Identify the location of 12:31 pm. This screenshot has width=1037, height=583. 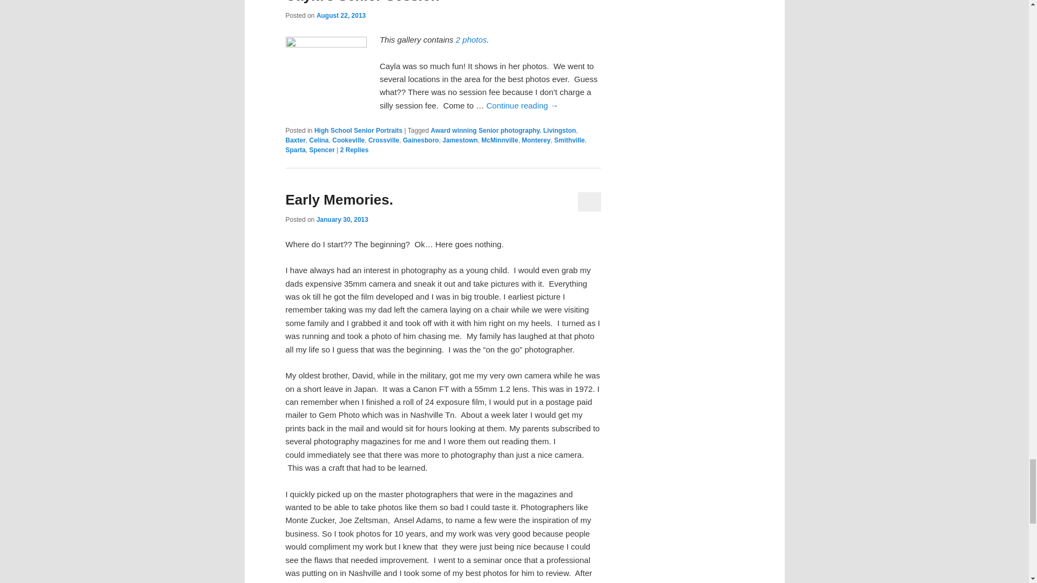
(341, 15).